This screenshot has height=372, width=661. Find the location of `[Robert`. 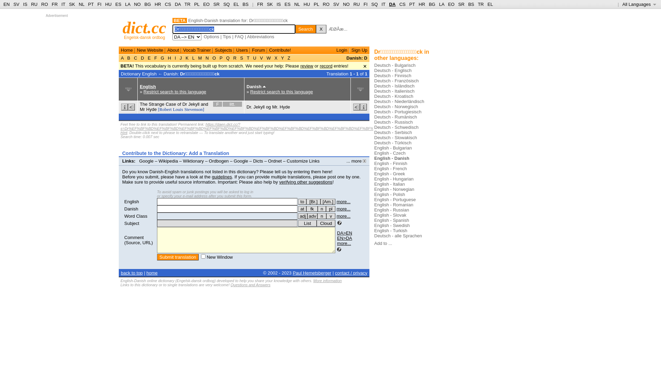

[Robert is located at coordinates (165, 110).